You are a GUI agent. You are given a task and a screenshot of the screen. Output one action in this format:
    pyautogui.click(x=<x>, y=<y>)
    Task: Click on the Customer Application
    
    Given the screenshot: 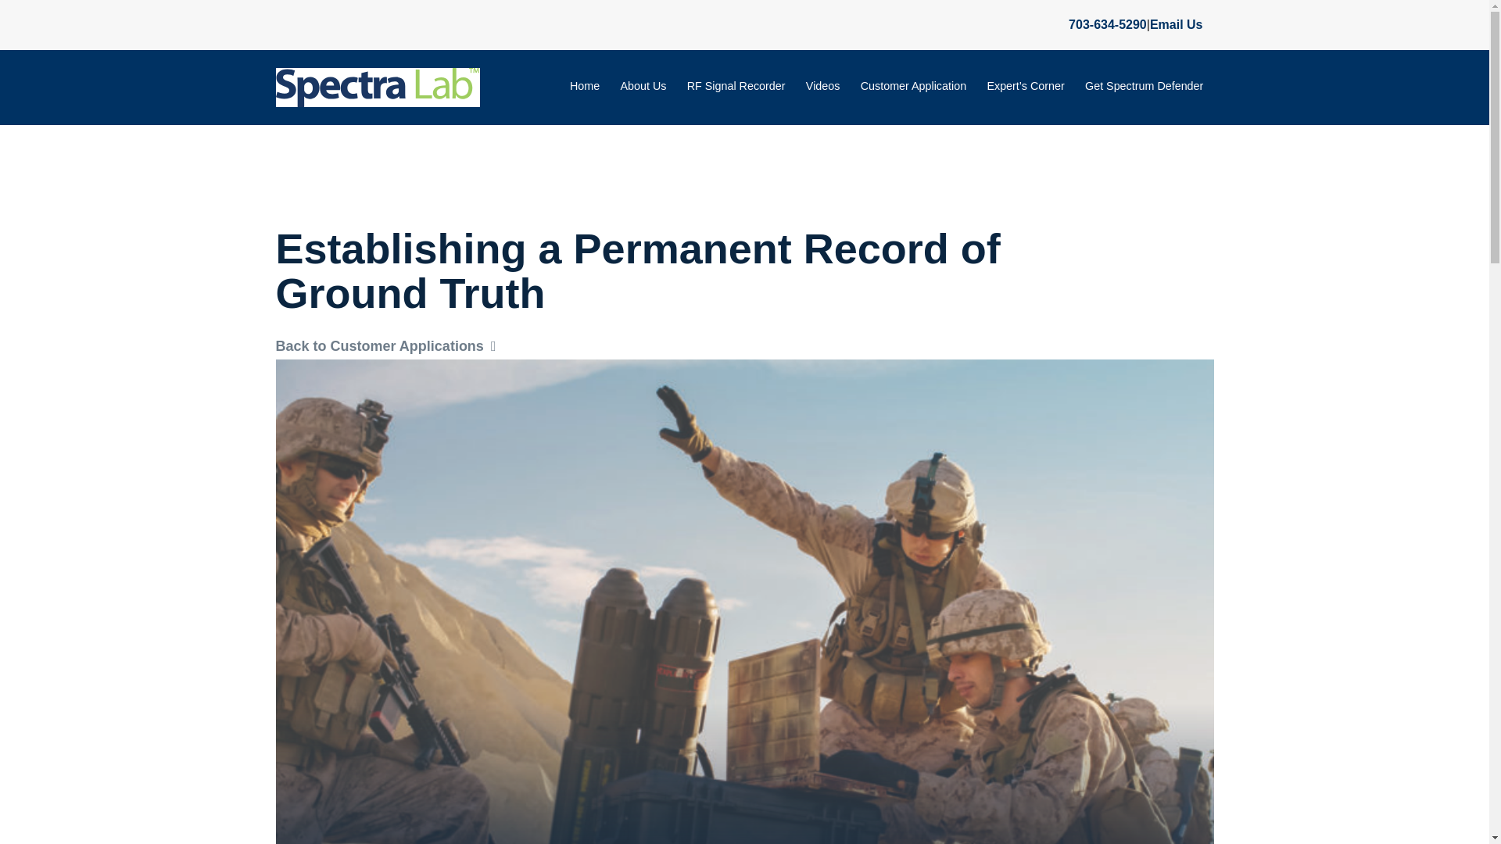 What is the action you would take?
    pyautogui.click(x=913, y=87)
    